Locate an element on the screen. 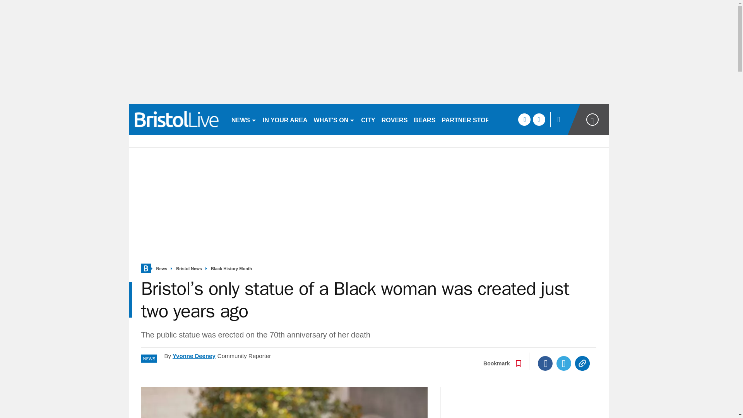 This screenshot has height=418, width=743. twitter is located at coordinates (539, 119).